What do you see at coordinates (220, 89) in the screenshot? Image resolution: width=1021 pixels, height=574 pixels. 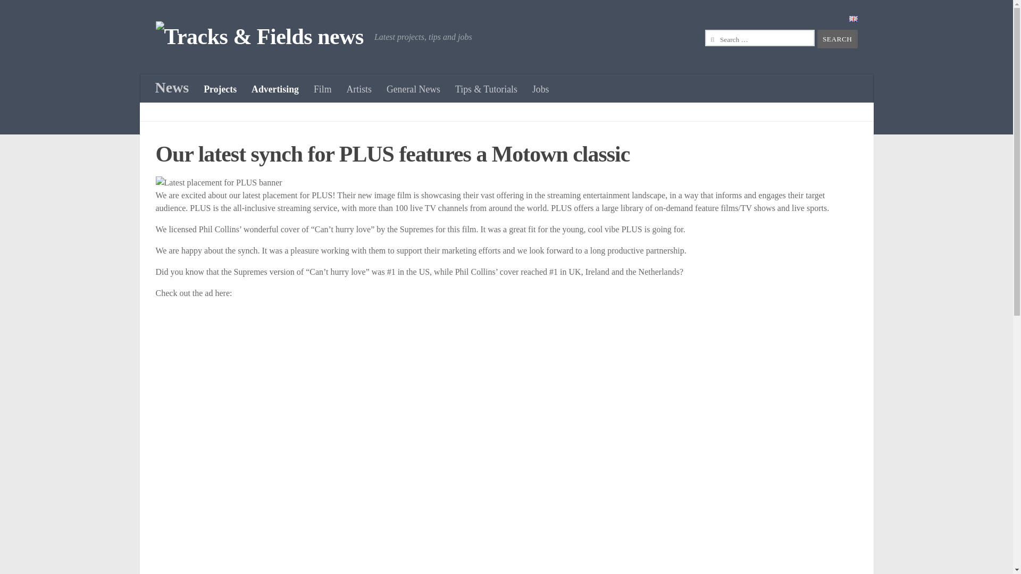 I see `Projects` at bounding box center [220, 89].